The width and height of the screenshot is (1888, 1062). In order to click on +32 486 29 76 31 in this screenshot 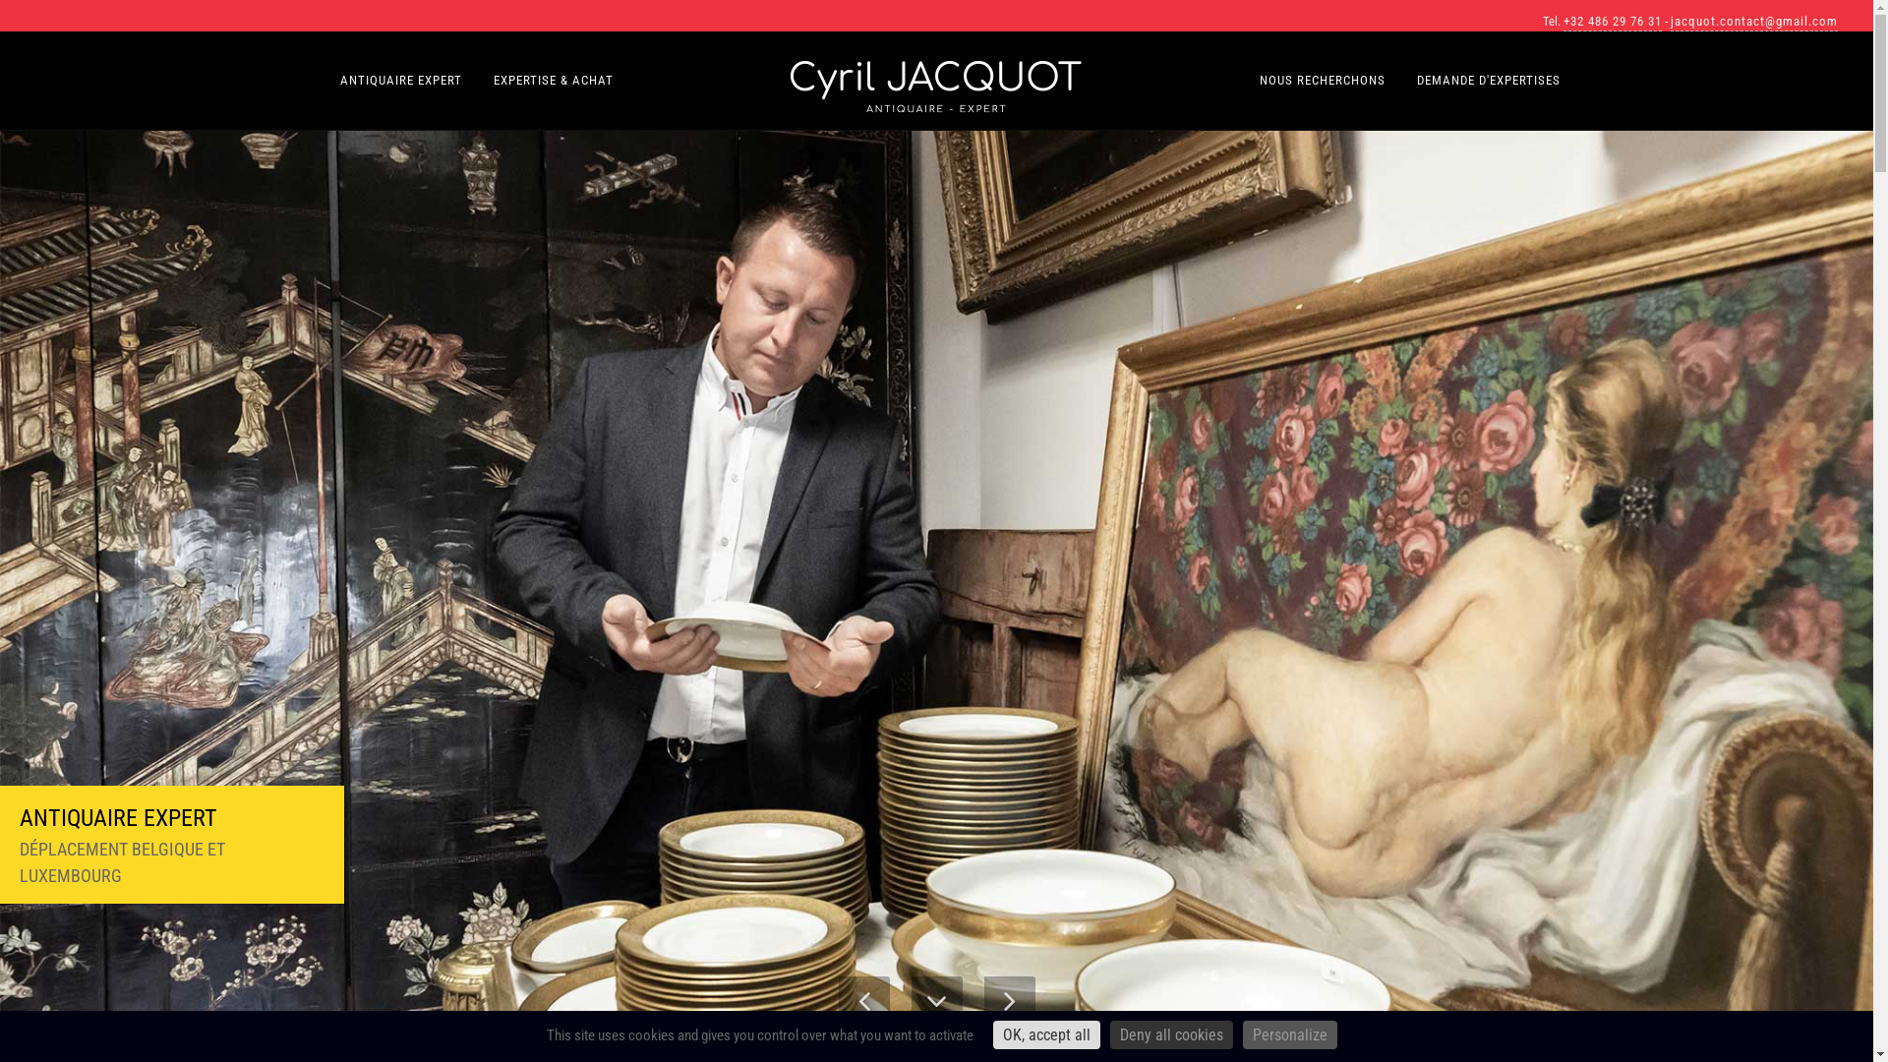, I will do `click(1613, 23)`.